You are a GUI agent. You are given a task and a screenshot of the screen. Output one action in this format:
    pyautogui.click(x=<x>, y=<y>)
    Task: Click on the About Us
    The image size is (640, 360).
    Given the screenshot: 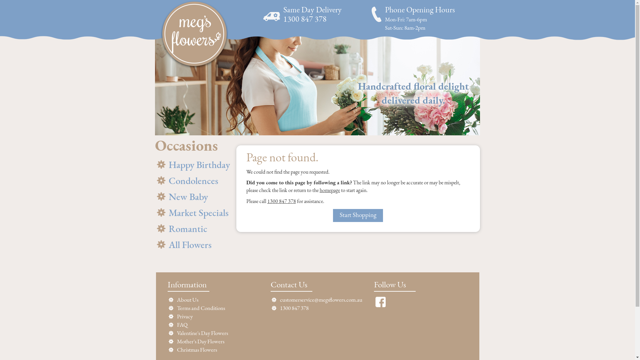 What is the action you would take?
    pyautogui.click(x=187, y=300)
    